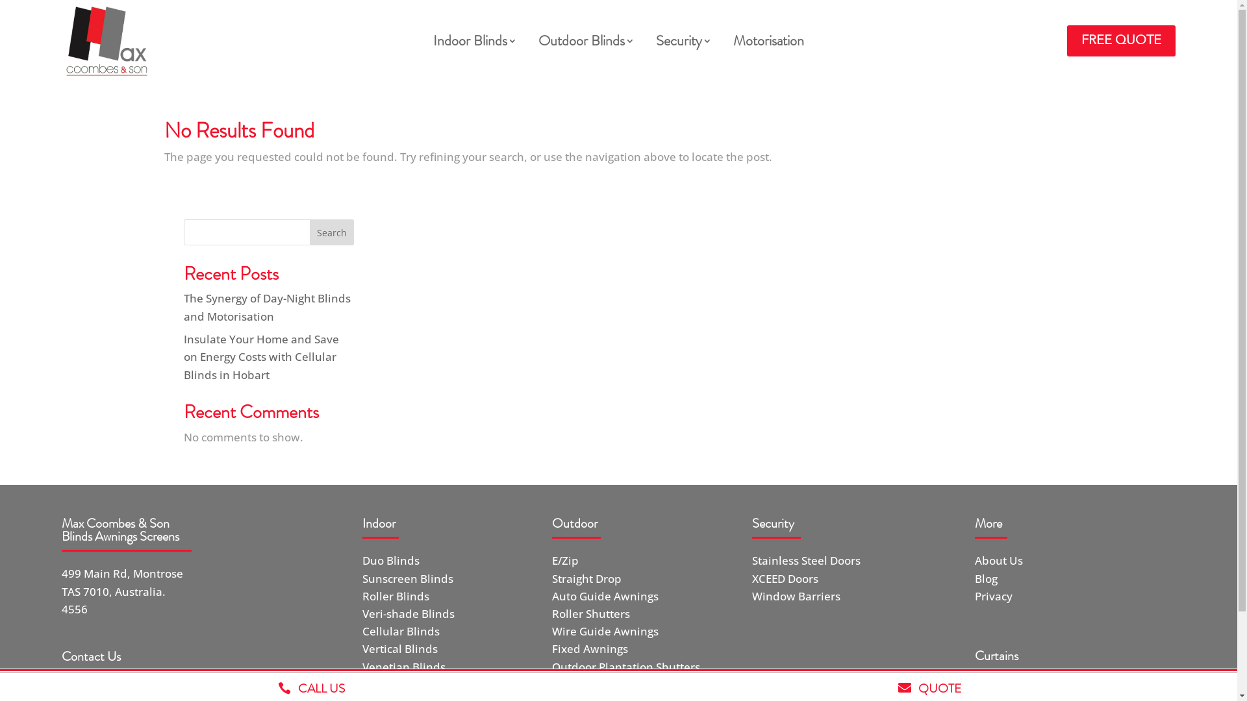  Describe the element at coordinates (605, 631) in the screenshot. I see `Wire Guide Awnings` at that location.